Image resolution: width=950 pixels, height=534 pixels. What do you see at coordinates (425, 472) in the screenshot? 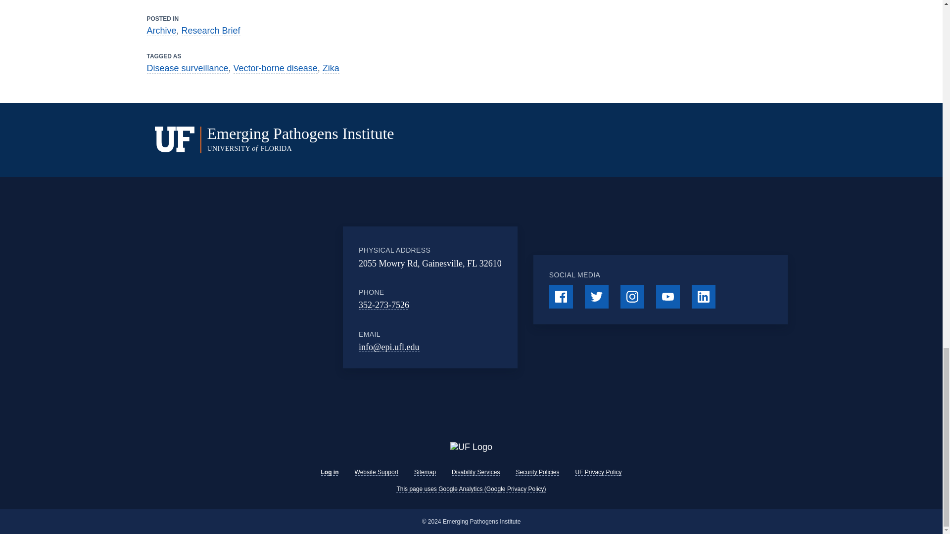
I see `Sitemap` at bounding box center [425, 472].